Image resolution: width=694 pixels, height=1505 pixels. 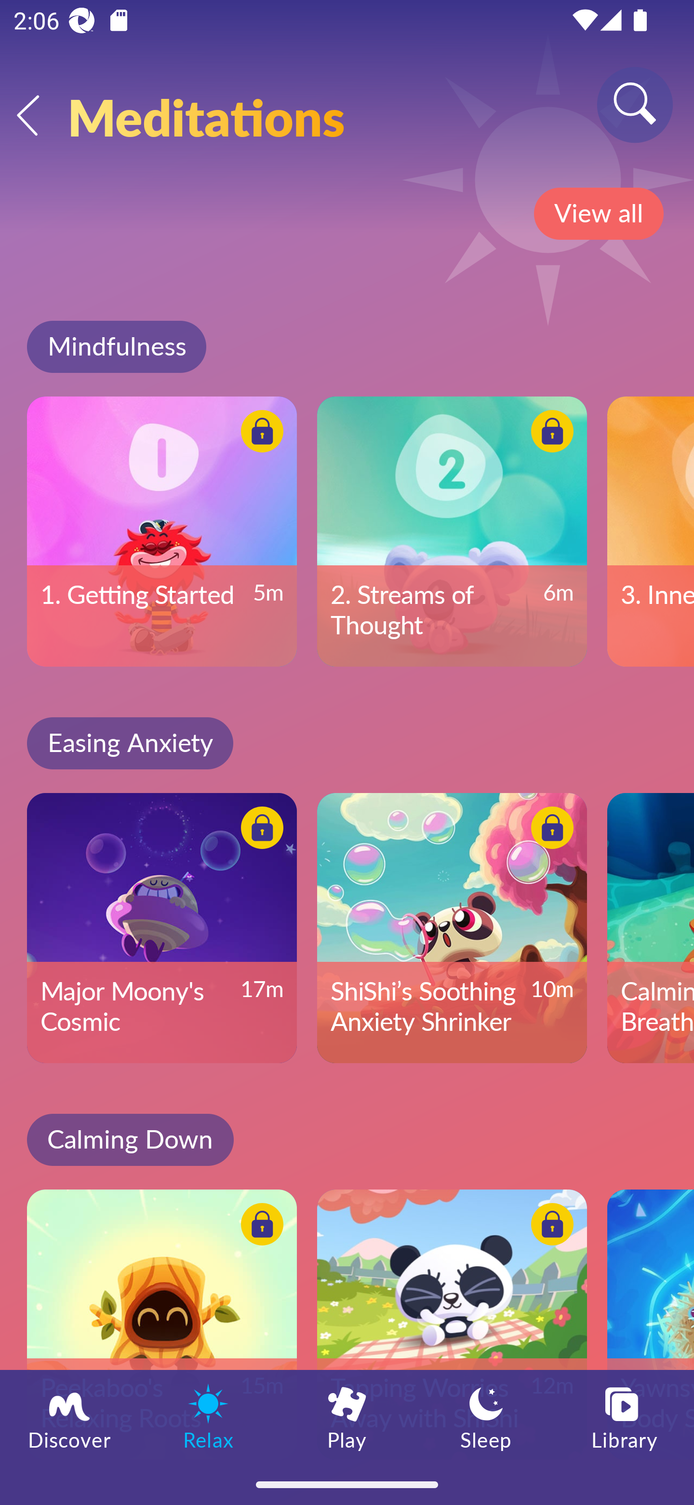 What do you see at coordinates (259, 831) in the screenshot?
I see `Button` at bounding box center [259, 831].